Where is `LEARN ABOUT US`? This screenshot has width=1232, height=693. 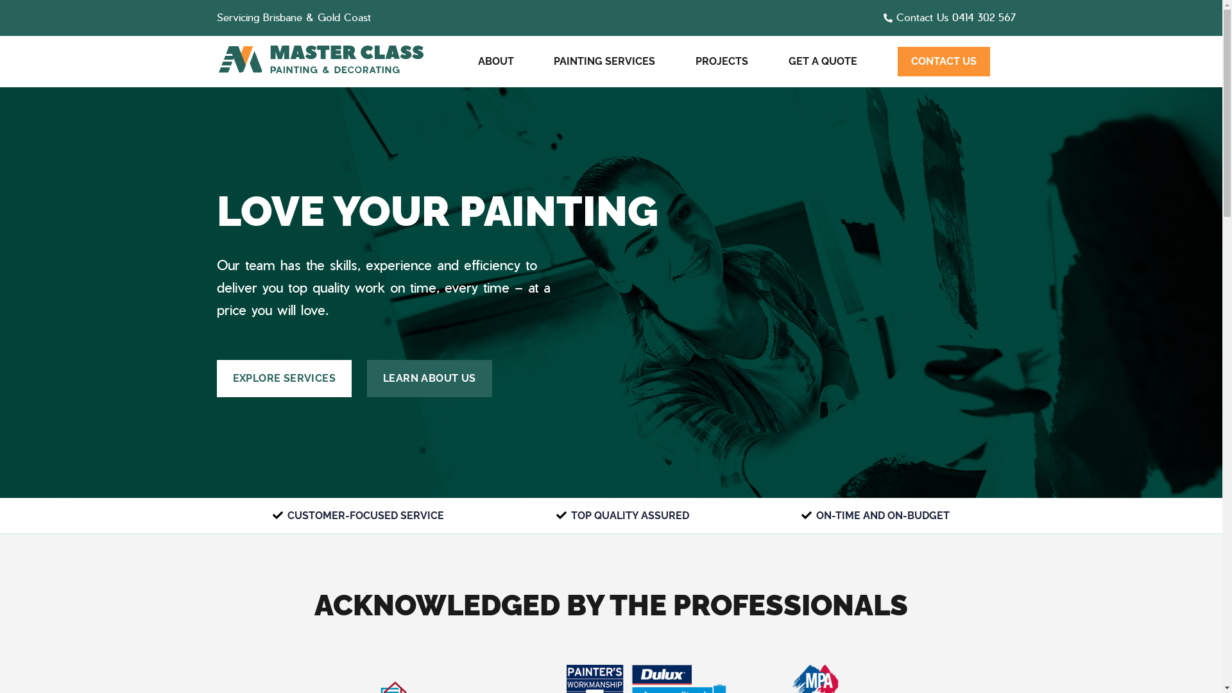
LEARN ABOUT US is located at coordinates (430, 379).